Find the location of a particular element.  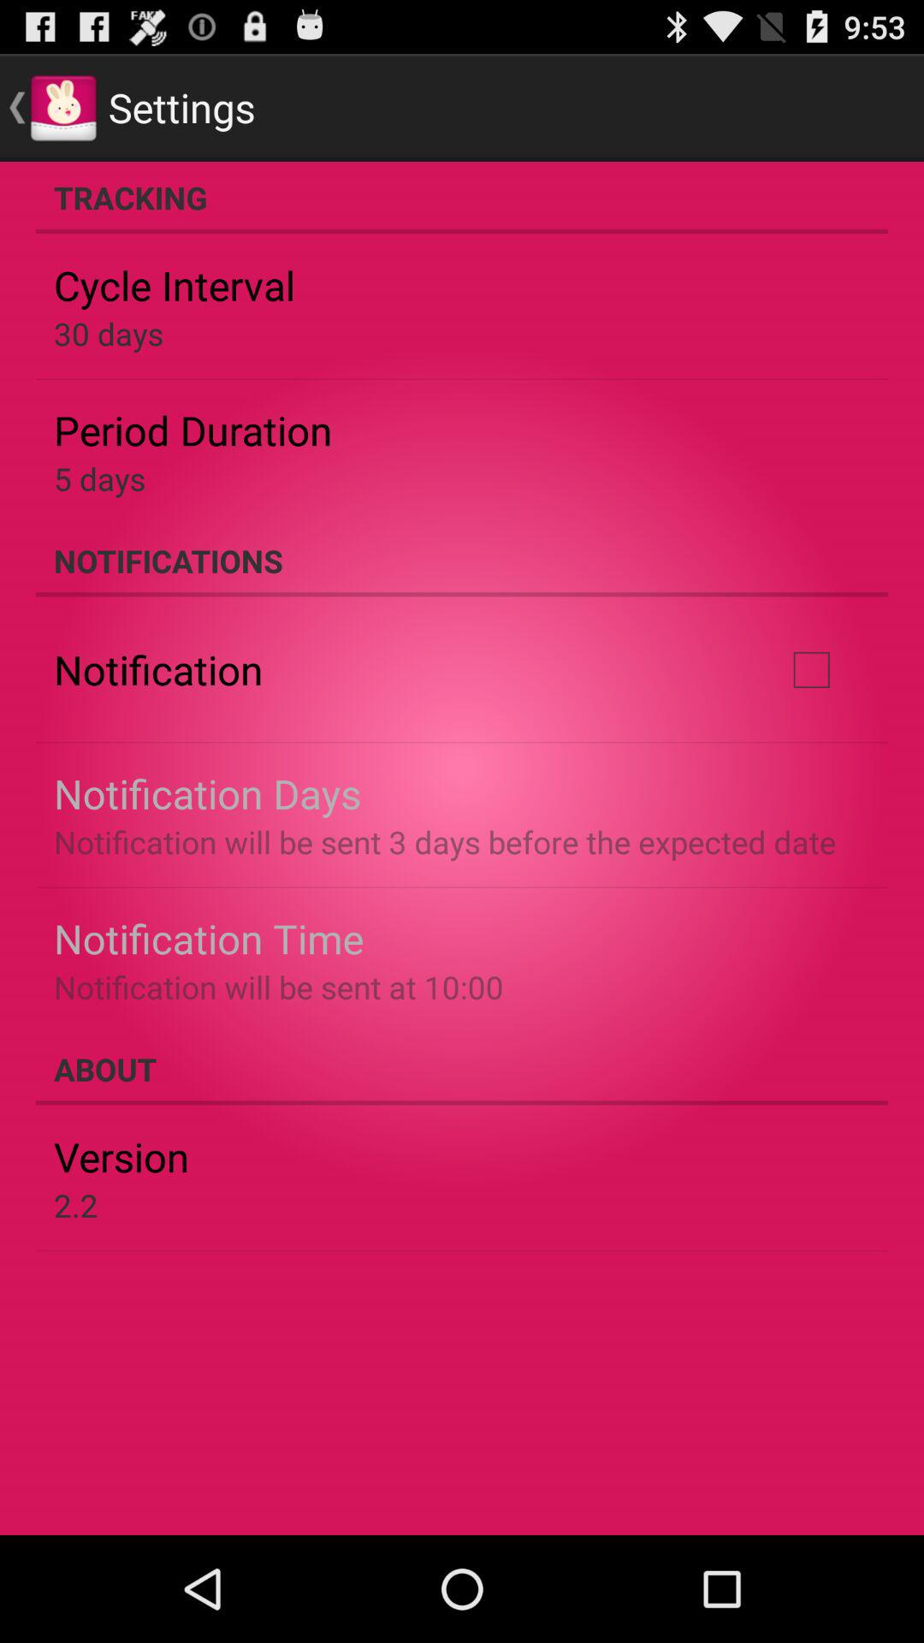

open cycle interval icon is located at coordinates (175, 285).